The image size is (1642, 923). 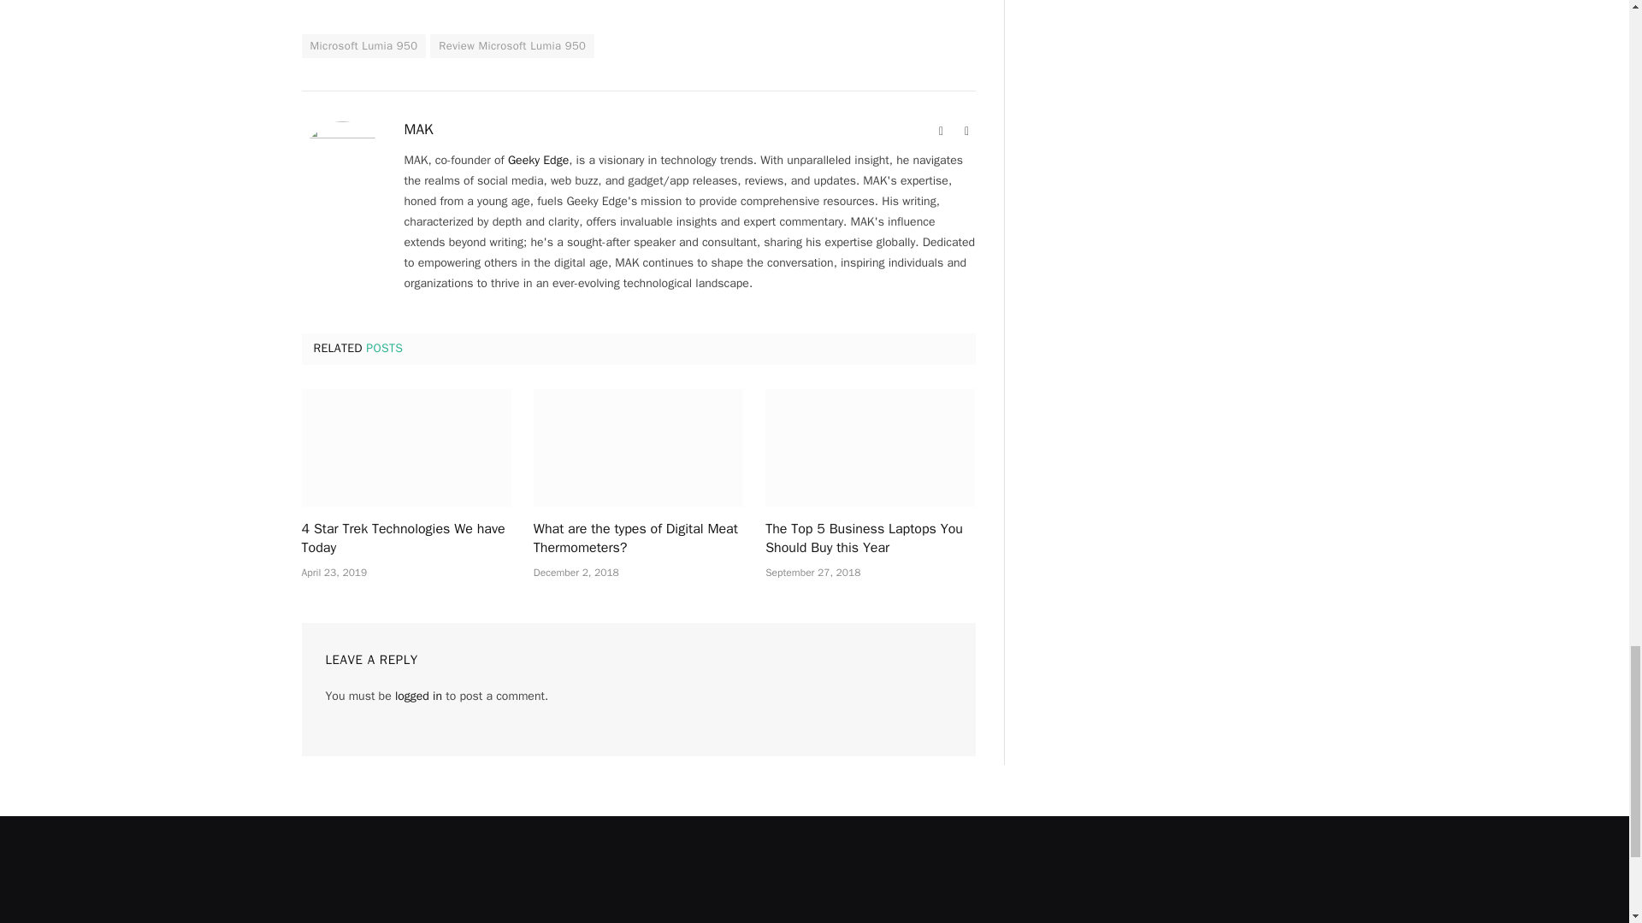 I want to click on 4 Star Trek Technologies We have Today, so click(x=405, y=539).